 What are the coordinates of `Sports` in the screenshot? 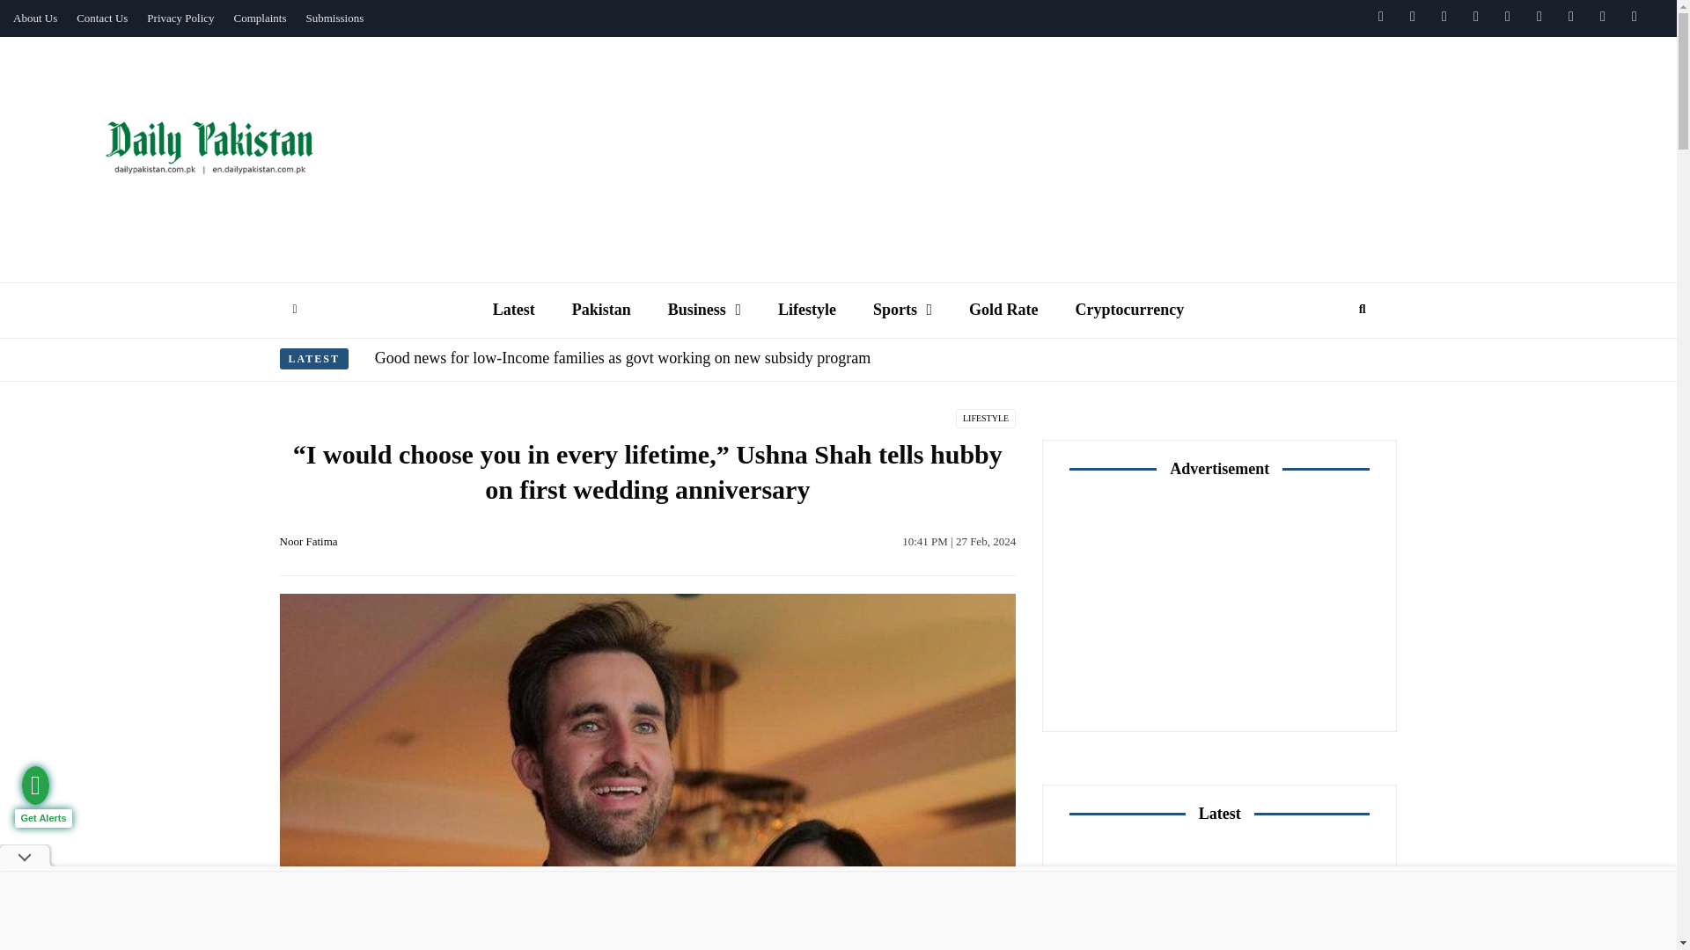 It's located at (902, 310).